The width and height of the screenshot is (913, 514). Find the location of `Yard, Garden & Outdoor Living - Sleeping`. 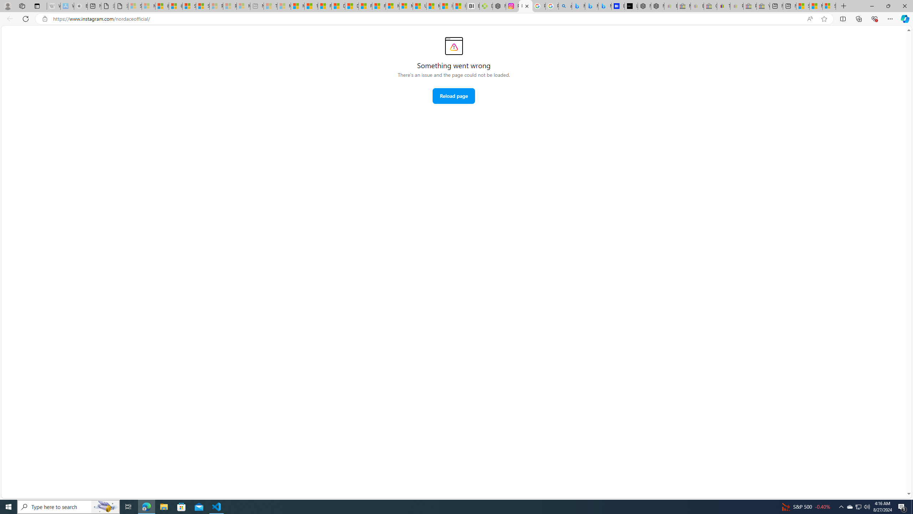

Yard, Garden & Outdoor Living - Sleeping is located at coordinates (762, 6).